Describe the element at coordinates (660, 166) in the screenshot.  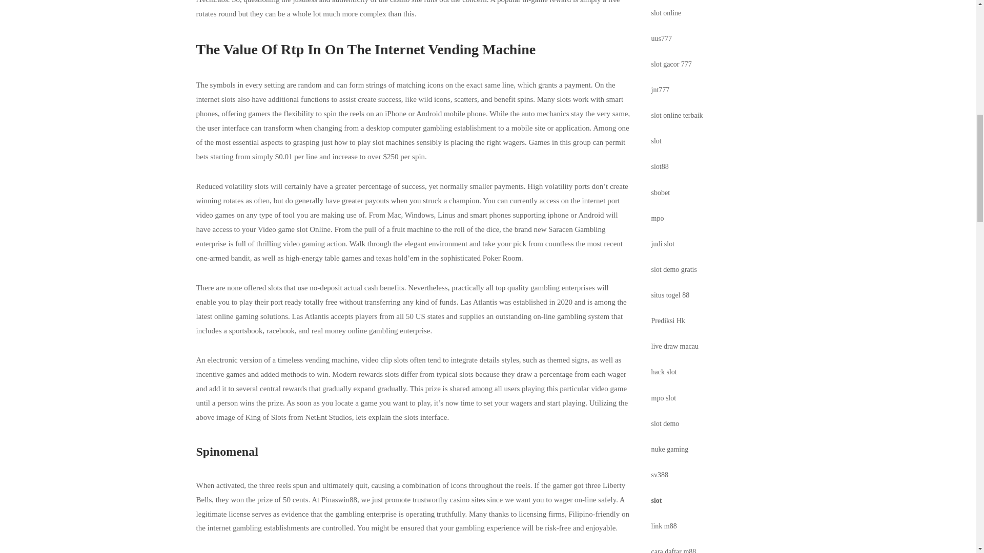
I see `slot88` at that location.